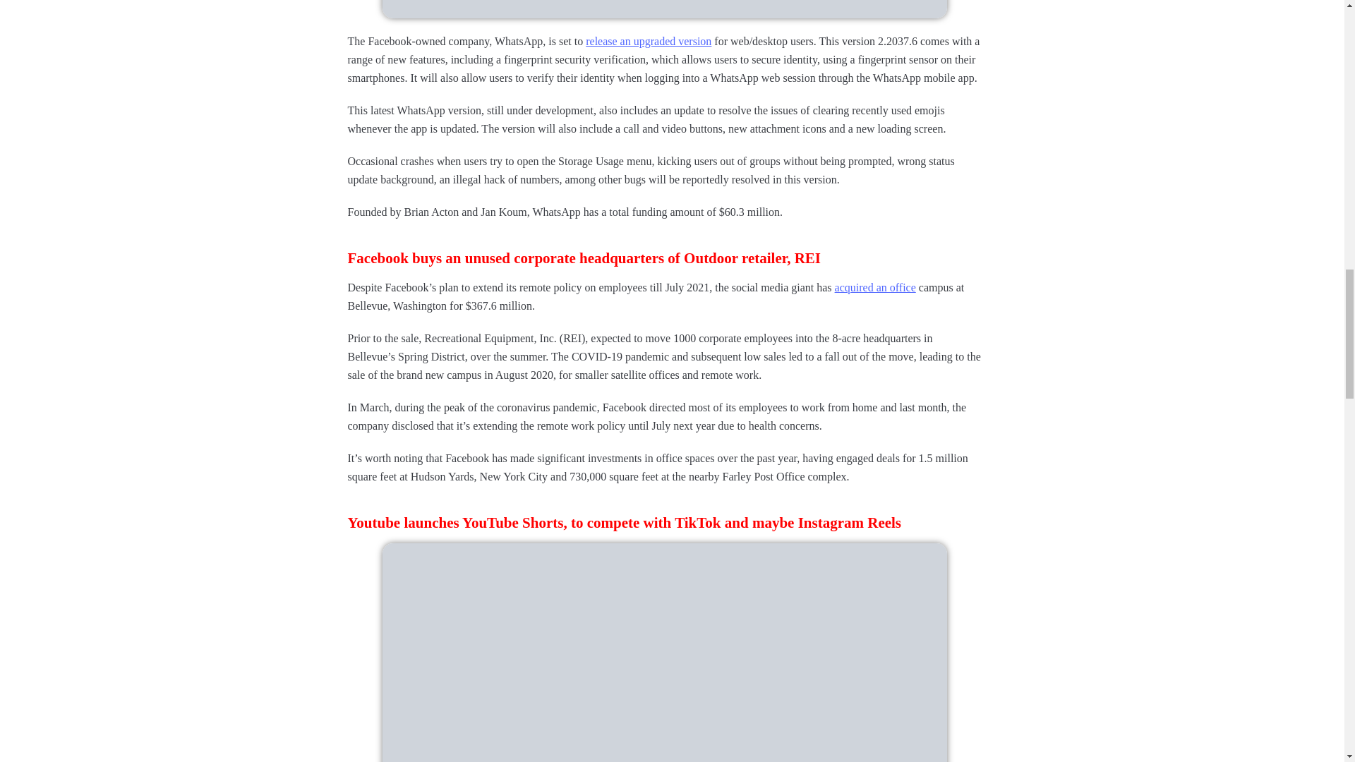  Describe the element at coordinates (648, 42) in the screenshot. I see `release an upgraded version` at that location.